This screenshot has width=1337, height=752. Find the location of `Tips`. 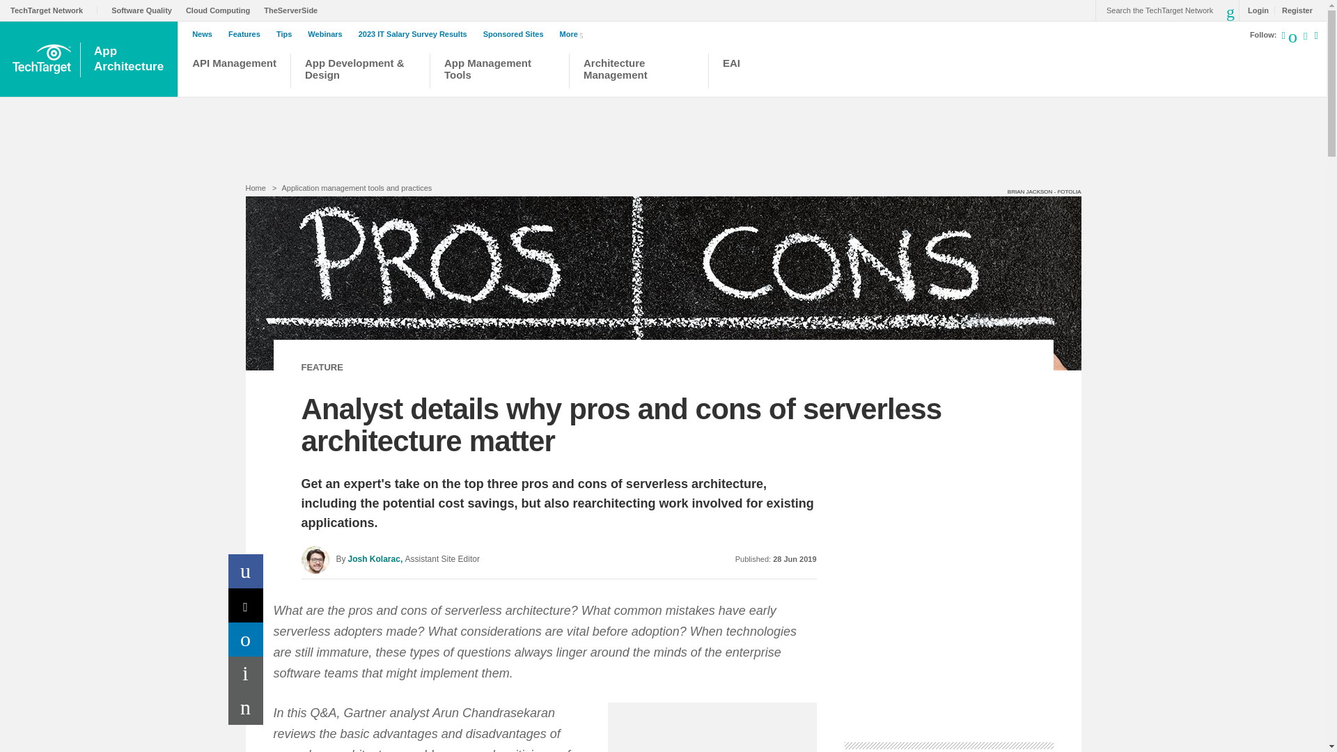

Tips is located at coordinates (287, 34).